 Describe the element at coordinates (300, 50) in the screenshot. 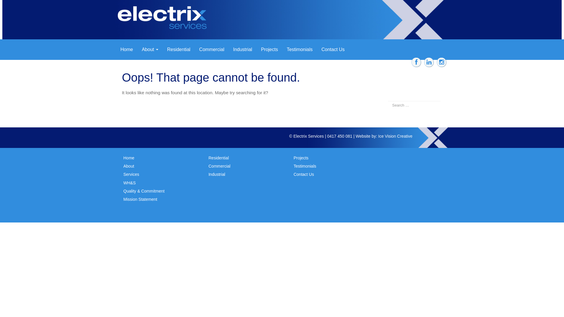

I see `Testimonials` at that location.